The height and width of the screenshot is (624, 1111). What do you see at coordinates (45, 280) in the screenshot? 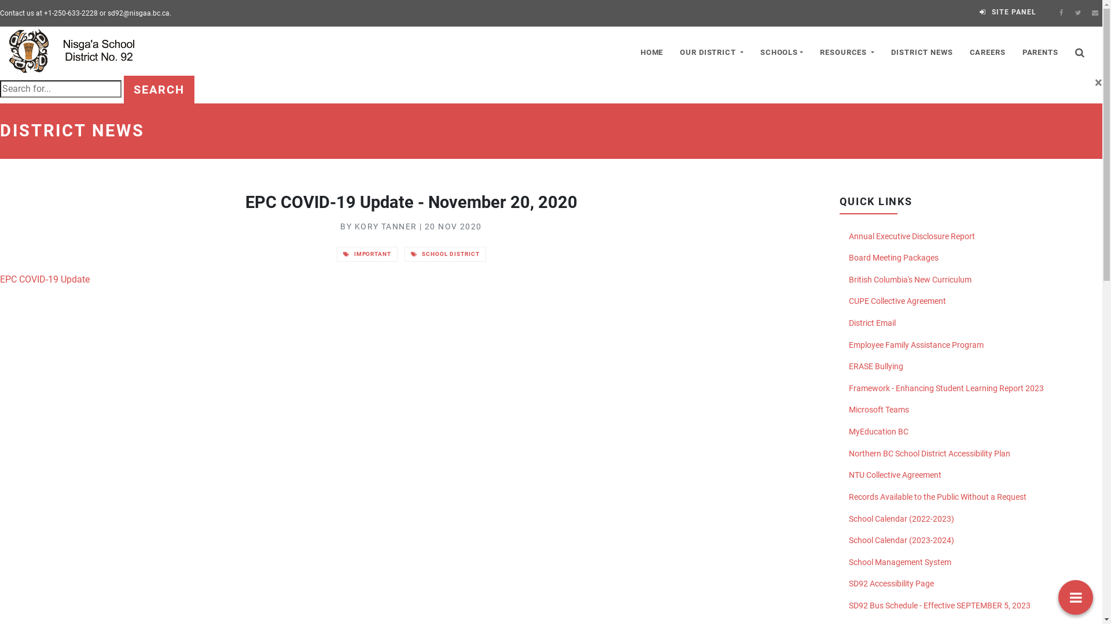
I see `EPC COVID-19 Update` at bounding box center [45, 280].